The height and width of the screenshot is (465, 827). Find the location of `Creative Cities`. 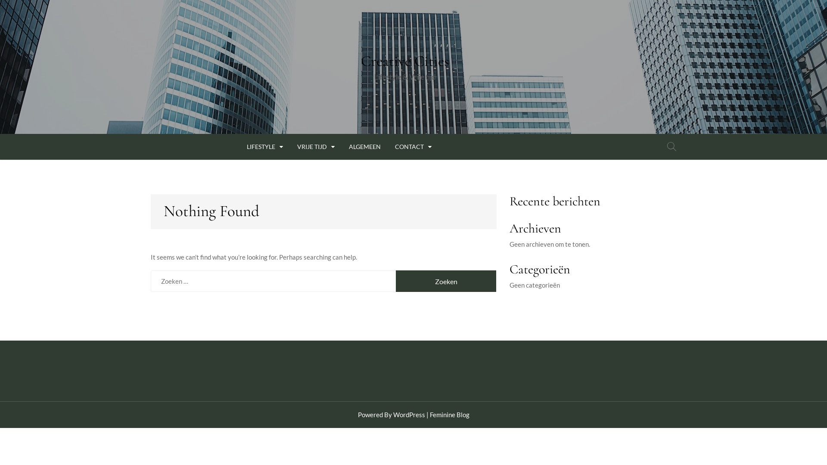

Creative Cities is located at coordinates (405, 61).